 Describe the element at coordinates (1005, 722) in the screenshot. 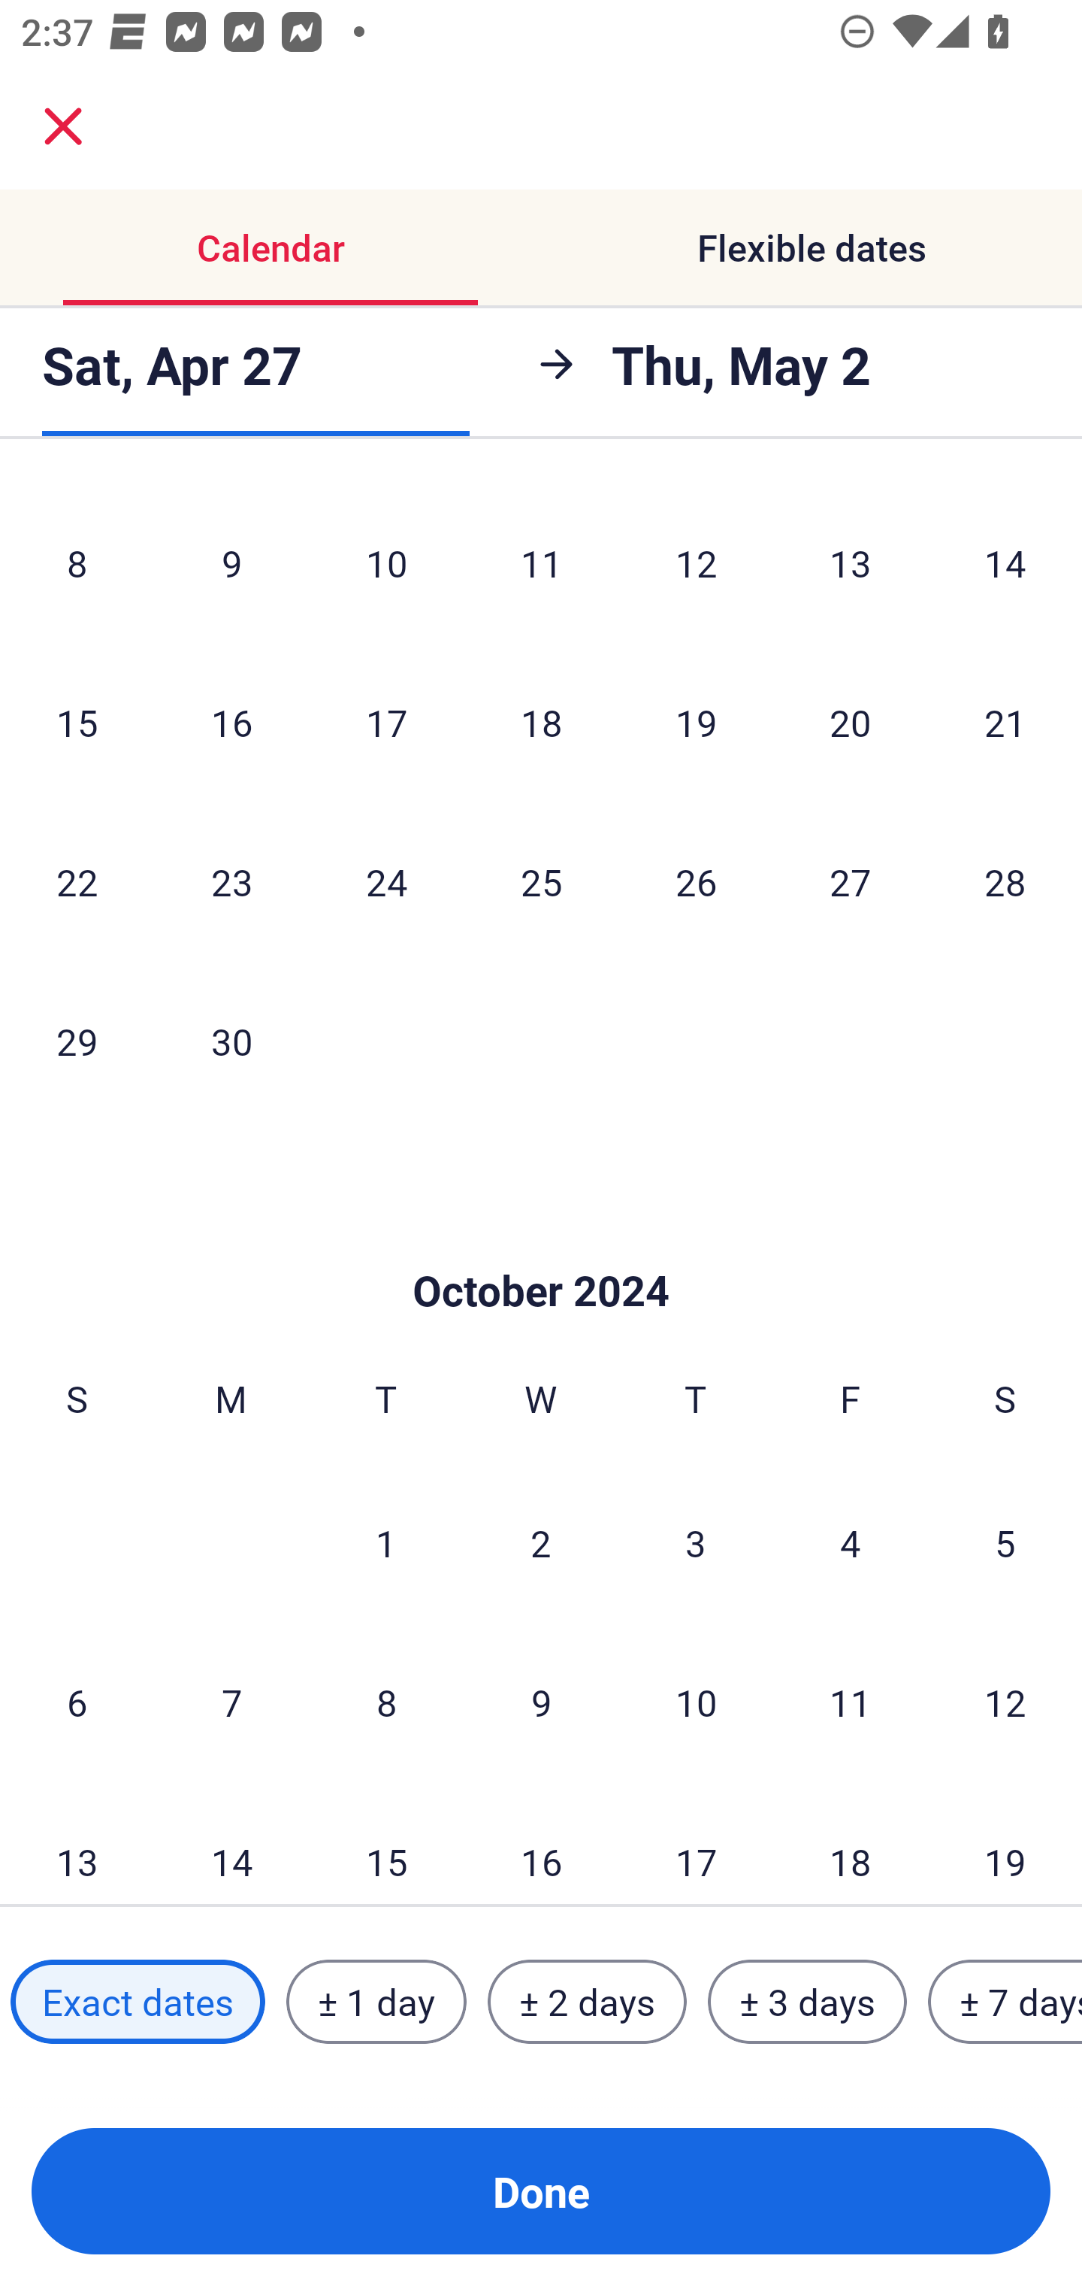

I see `21 Saturday, September 21, 2024` at that location.